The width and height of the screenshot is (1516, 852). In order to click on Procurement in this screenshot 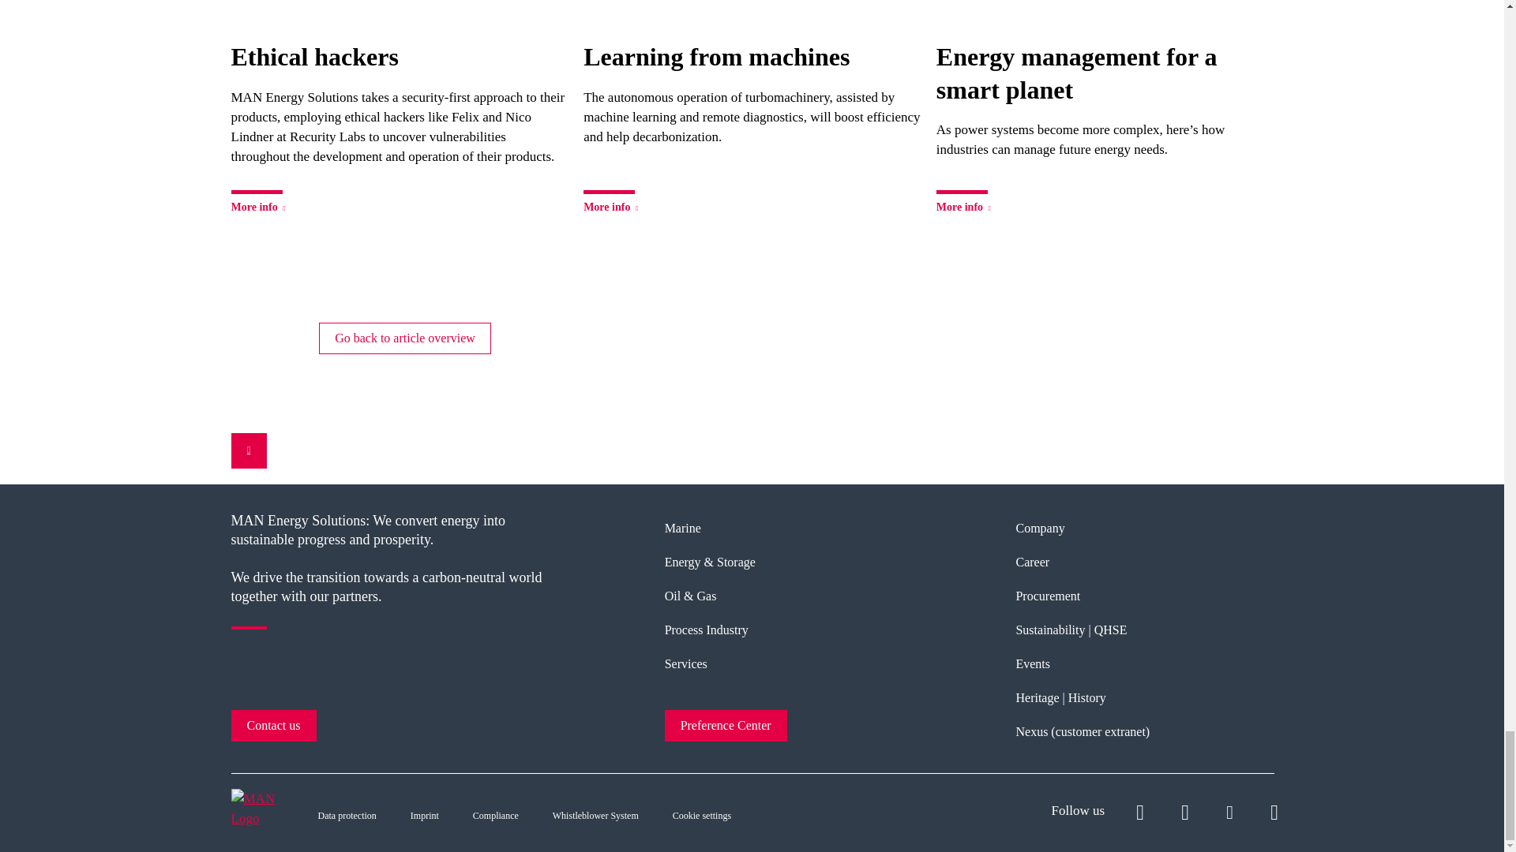, I will do `click(1047, 596)`.